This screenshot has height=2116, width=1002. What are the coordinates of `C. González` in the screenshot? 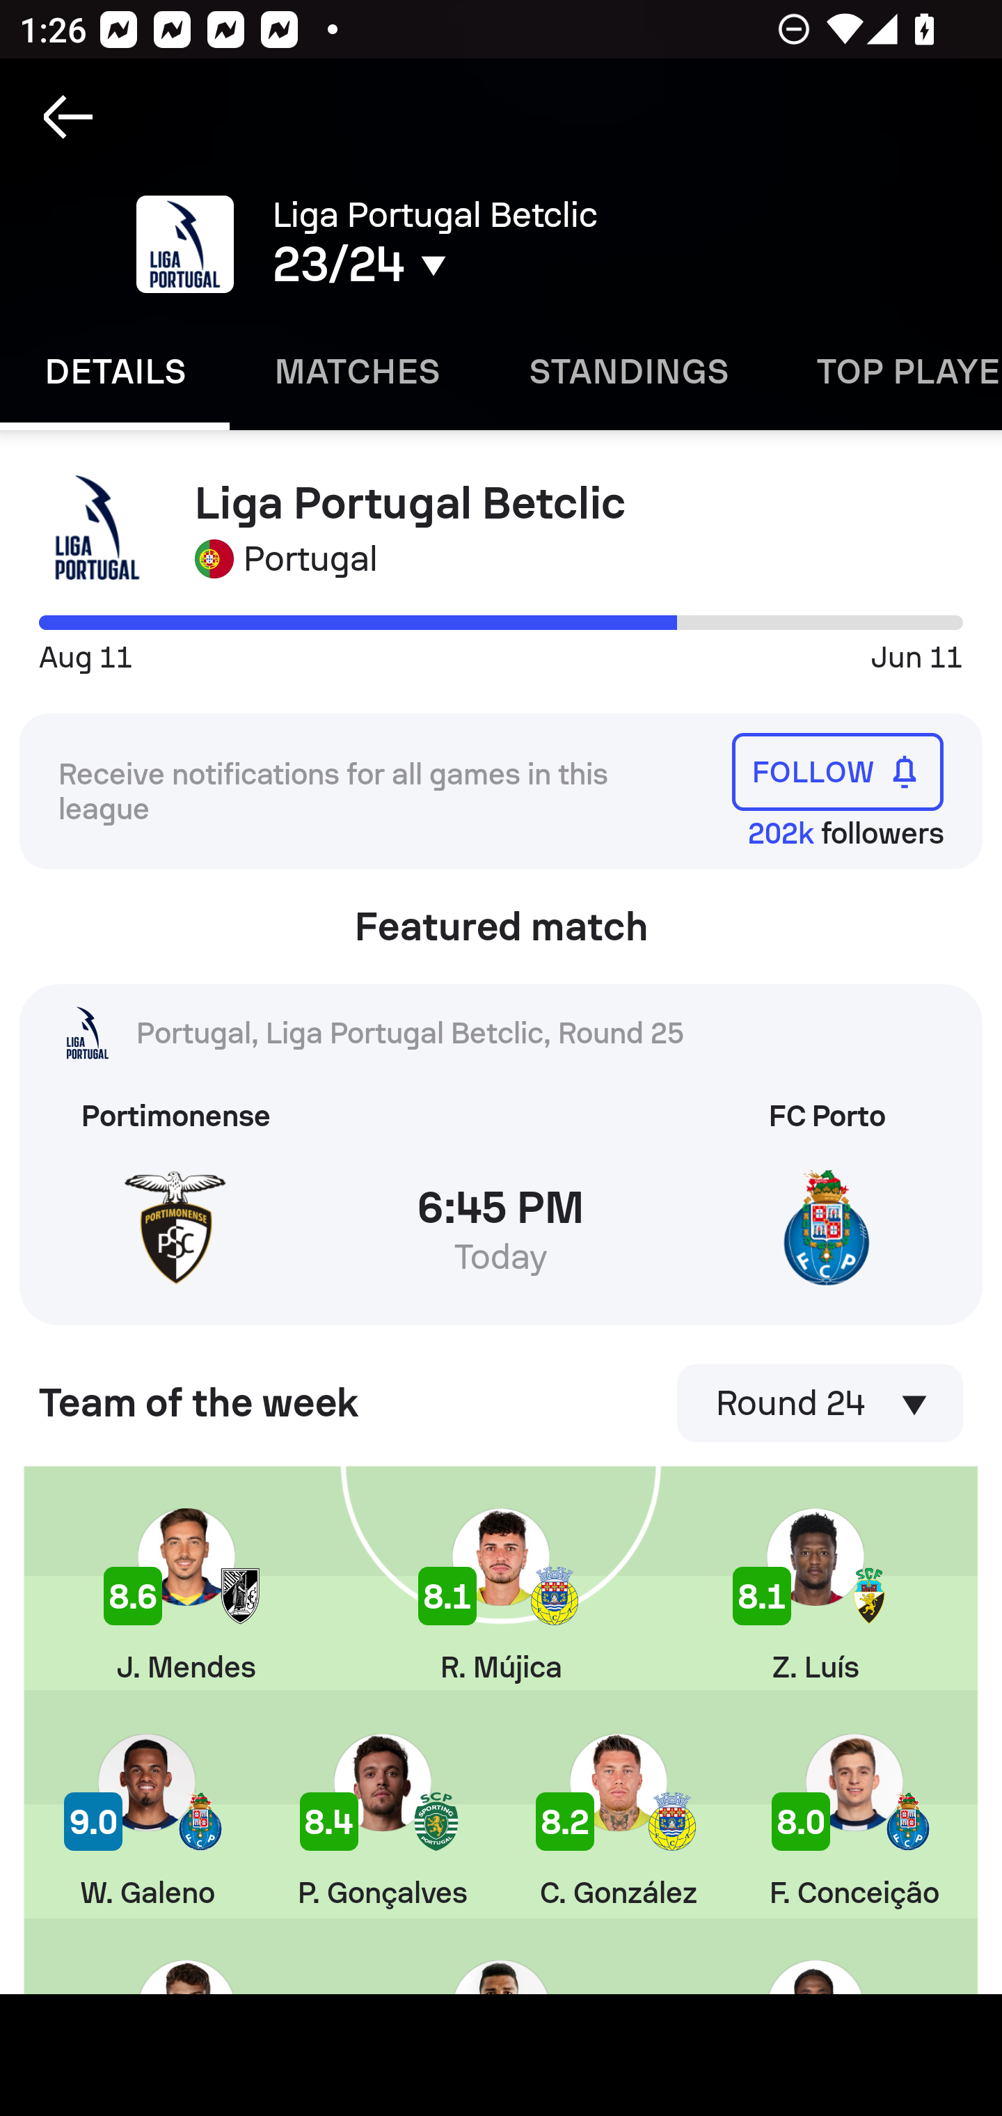 It's located at (618, 1822).